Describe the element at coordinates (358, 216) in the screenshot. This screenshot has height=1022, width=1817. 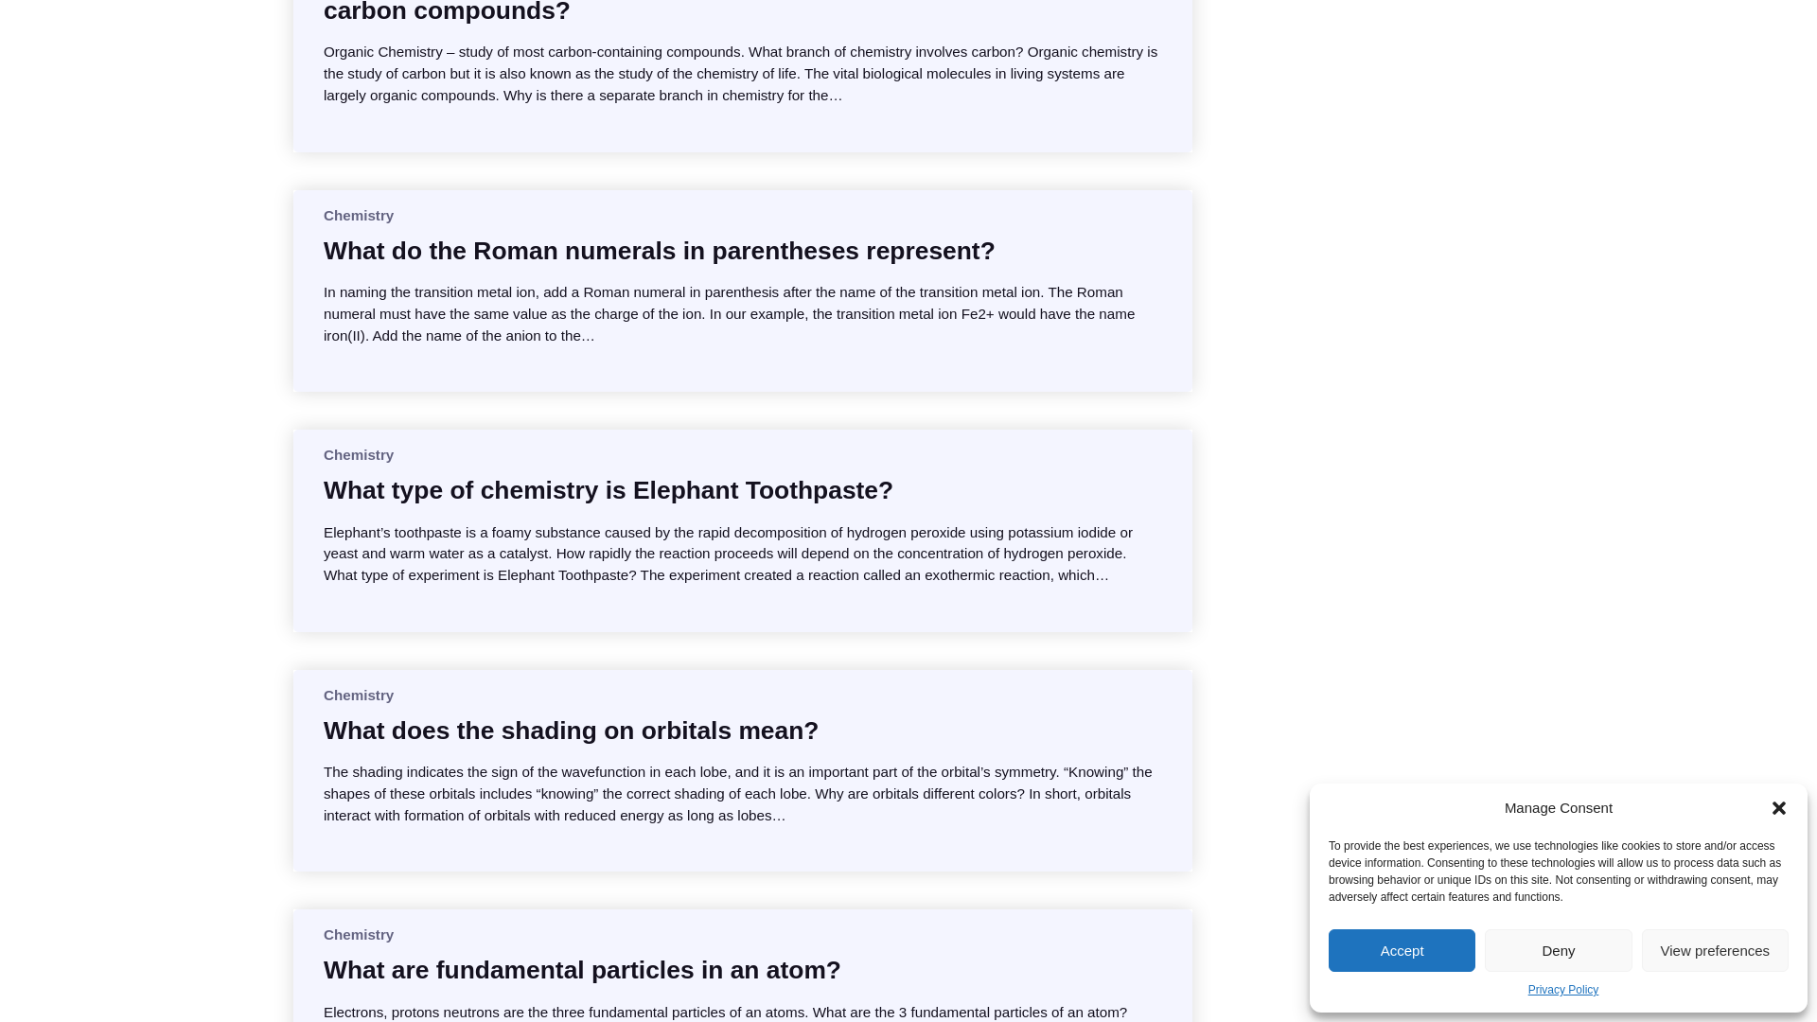
I see `Chemistry` at that location.